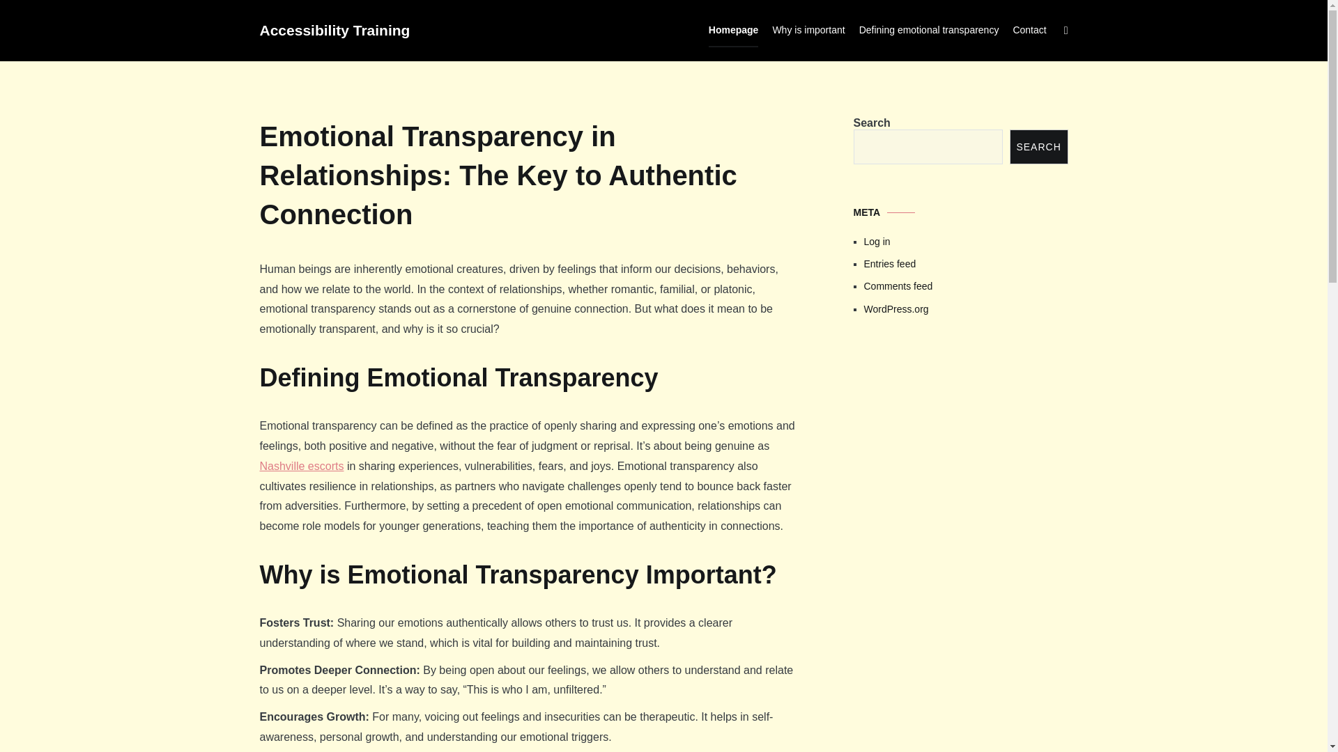 This screenshot has height=752, width=1338. Describe the element at coordinates (39, 15) in the screenshot. I see `Search` at that location.